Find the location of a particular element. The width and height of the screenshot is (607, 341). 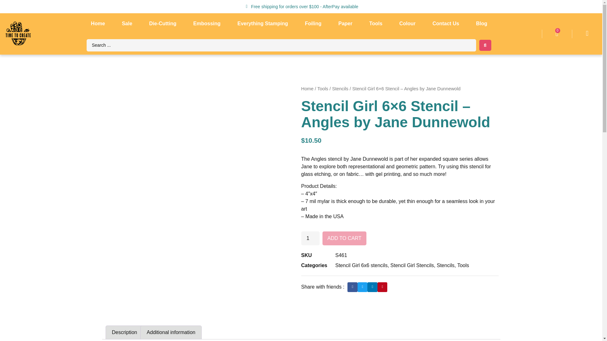

Sale is located at coordinates (127, 23).